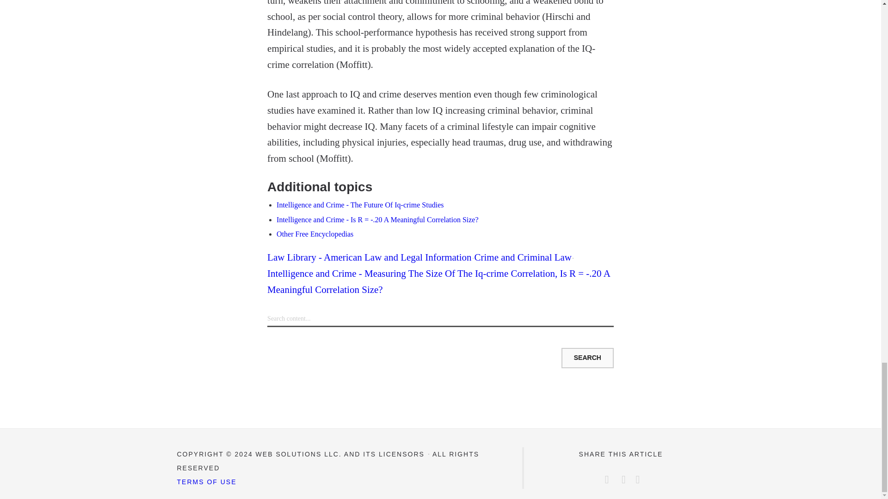  What do you see at coordinates (360, 205) in the screenshot?
I see `Intelligence and Crime - The Future Of Iq-crime Studies` at bounding box center [360, 205].